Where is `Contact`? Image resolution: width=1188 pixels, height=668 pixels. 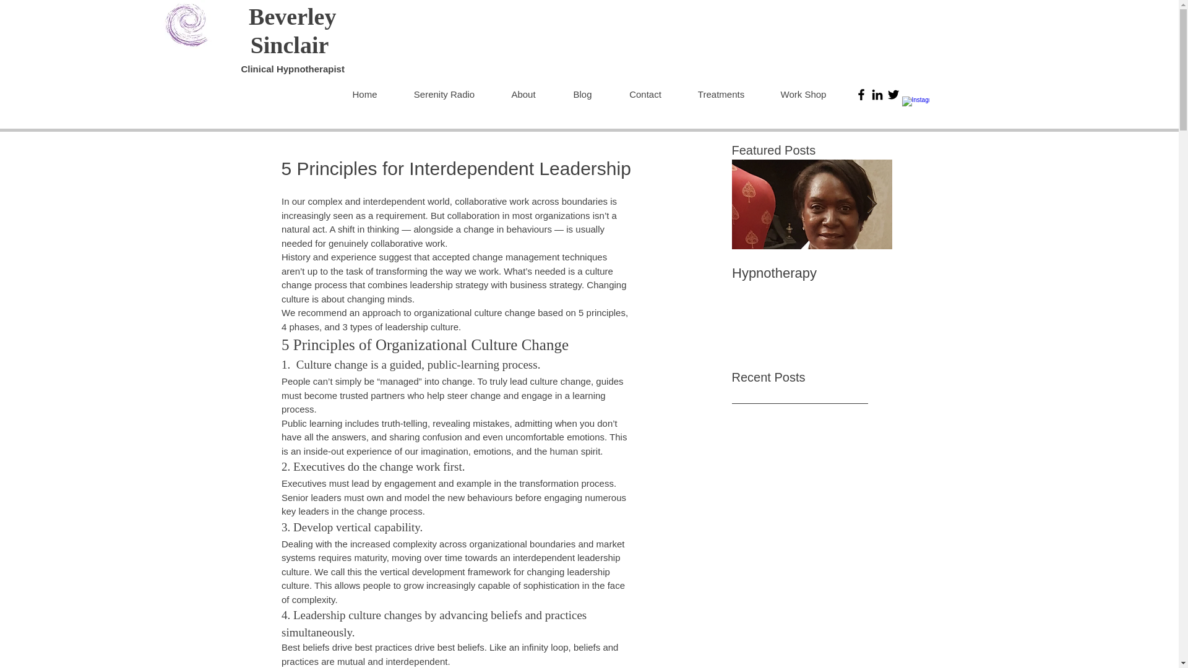 Contact is located at coordinates (645, 94).